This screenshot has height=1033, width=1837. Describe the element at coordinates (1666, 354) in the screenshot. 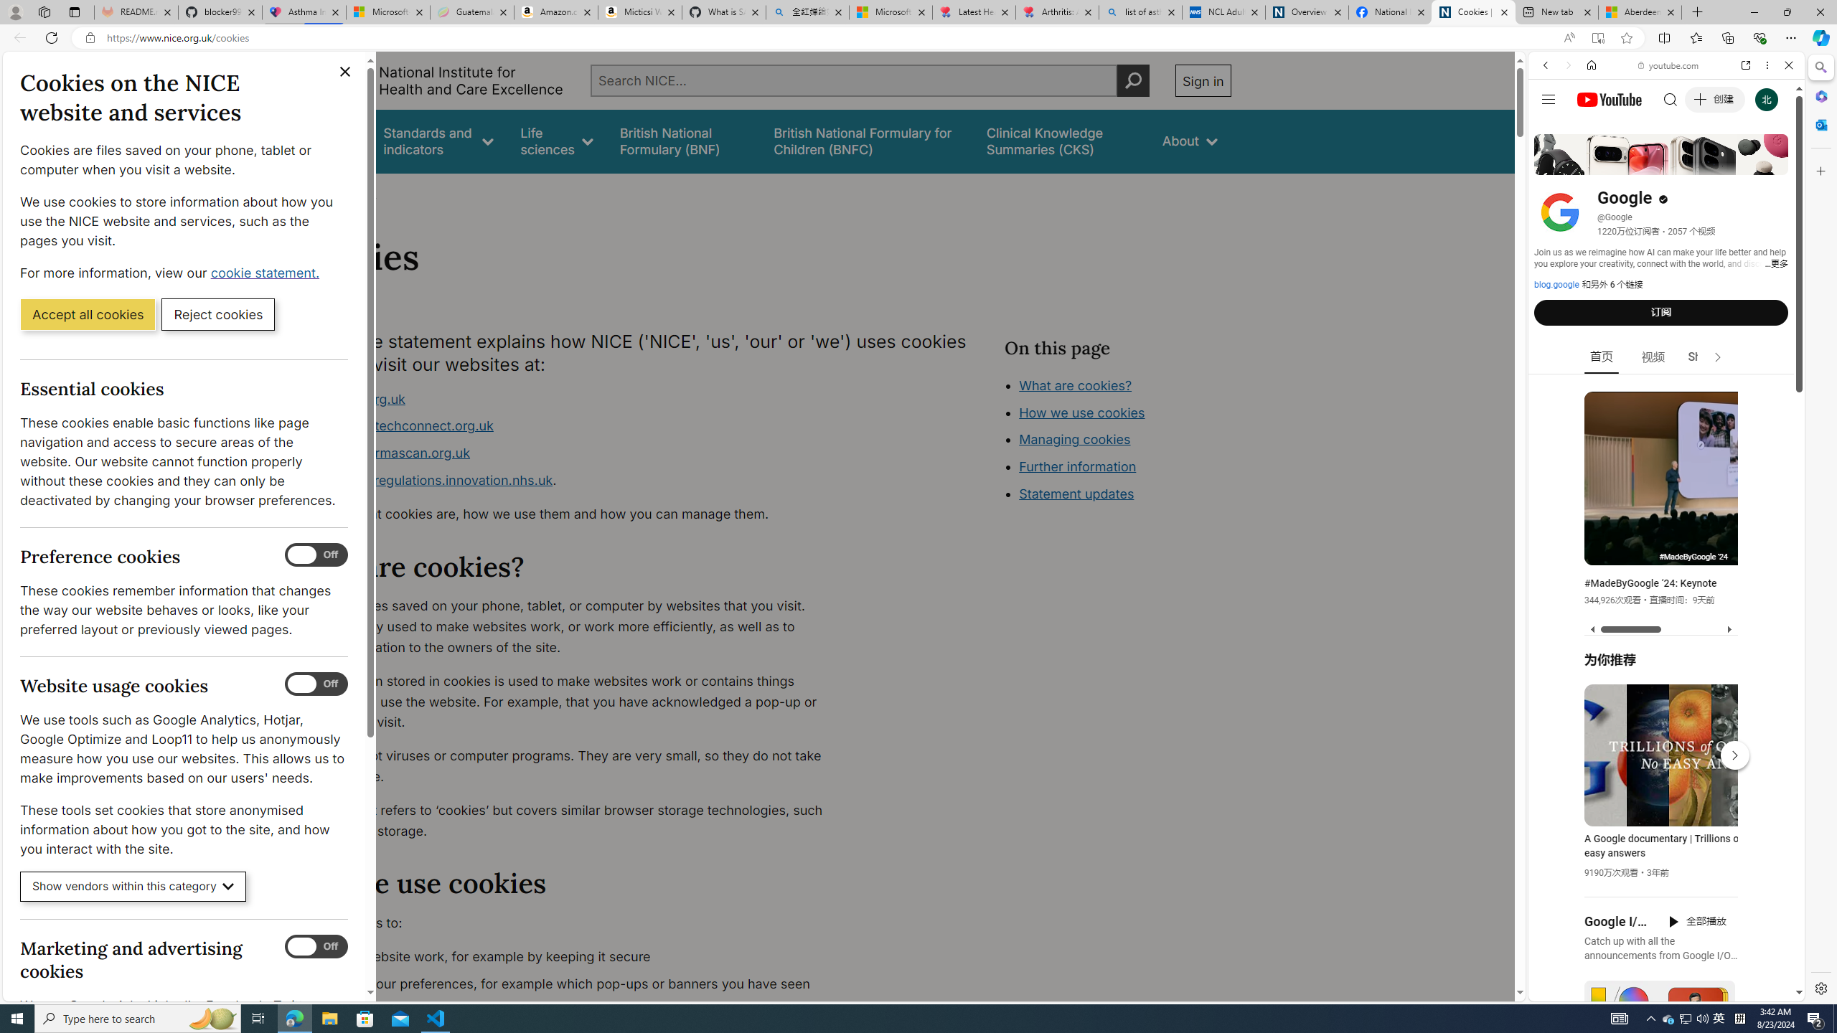

I see `Google` at that location.